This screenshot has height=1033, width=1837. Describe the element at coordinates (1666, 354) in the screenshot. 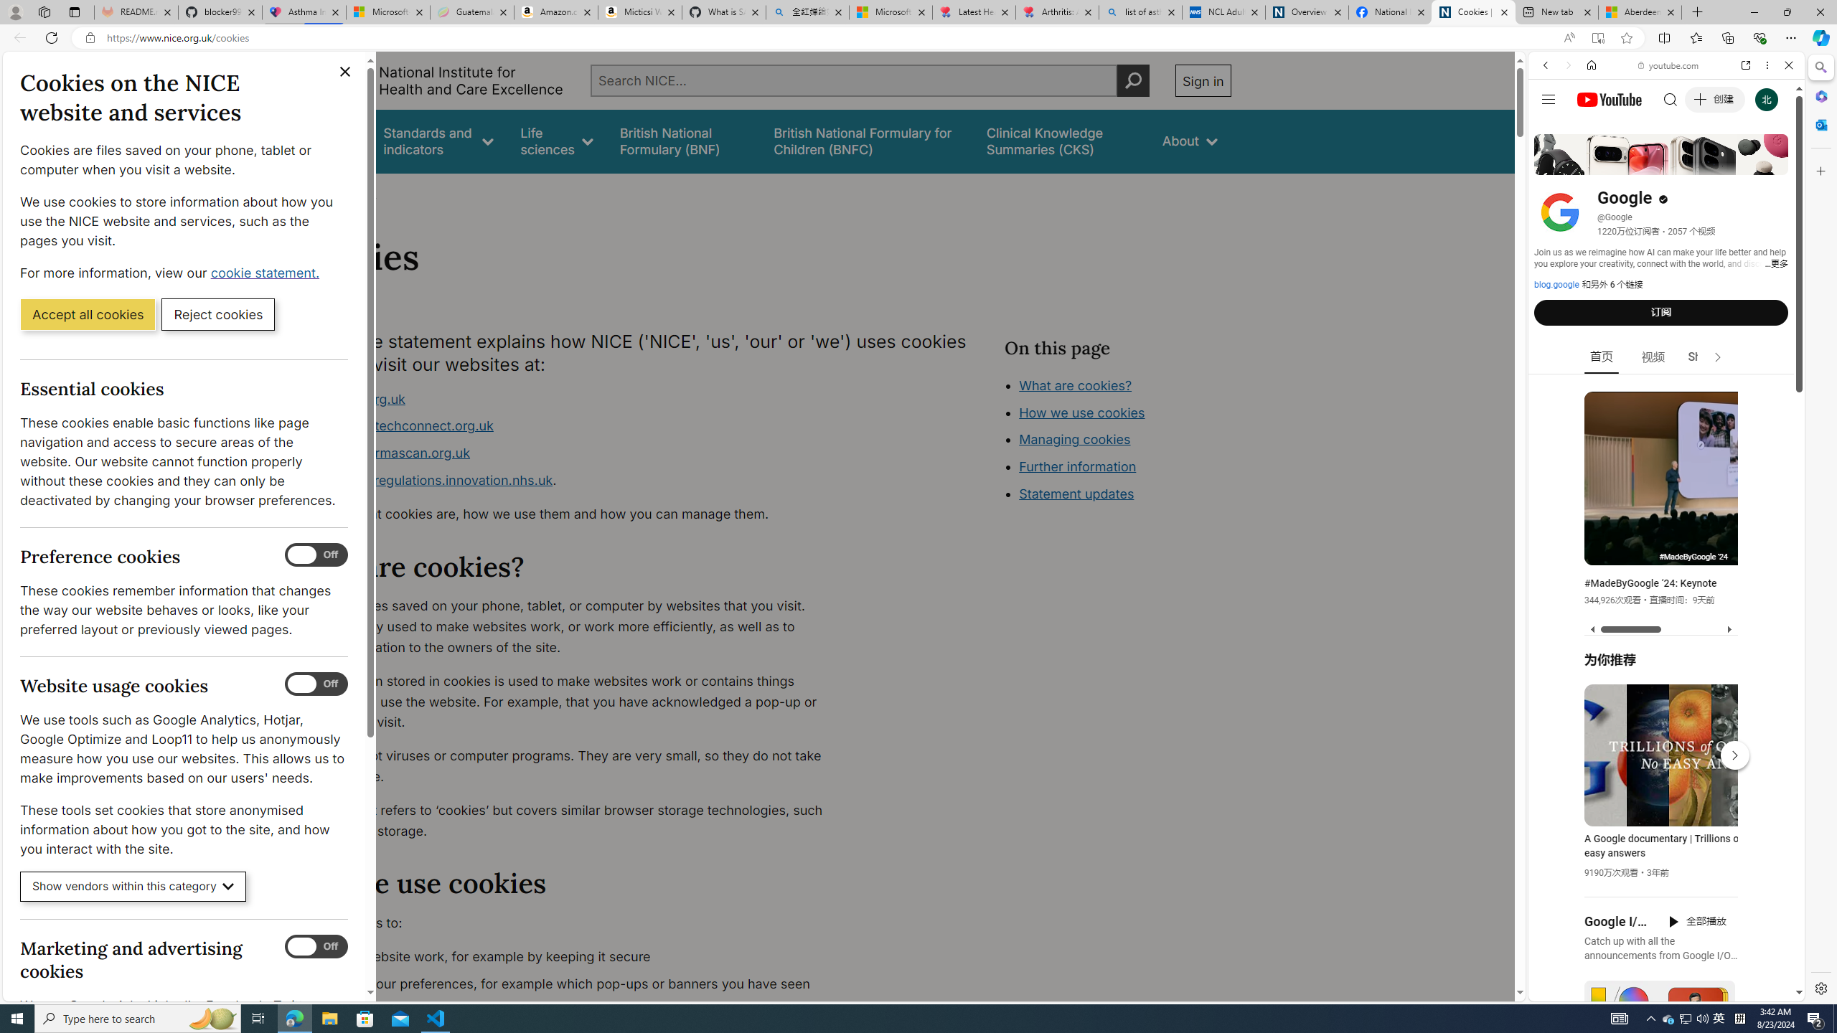

I see `Google` at that location.